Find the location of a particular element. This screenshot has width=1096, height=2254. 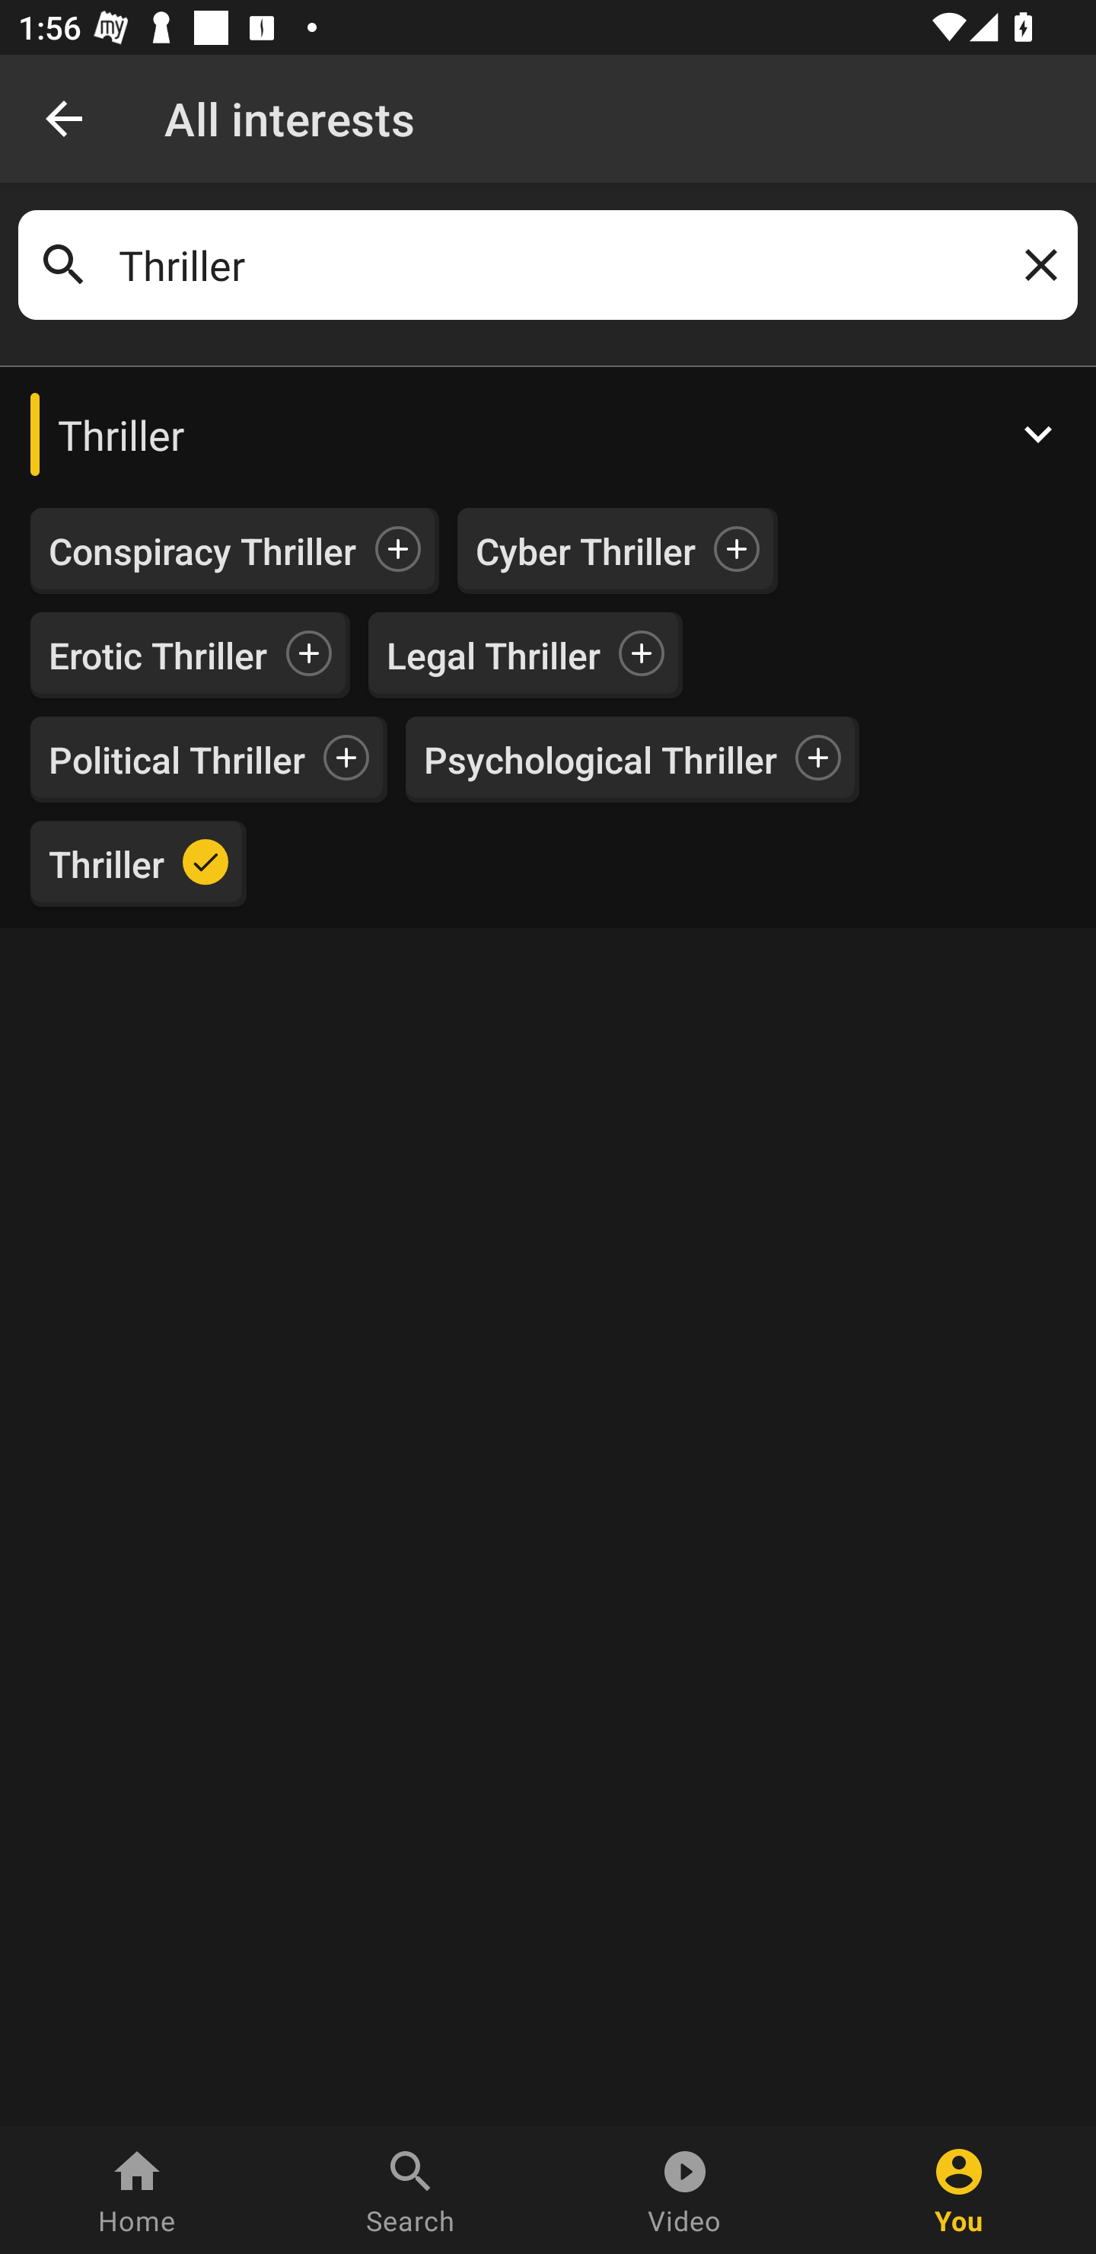

Conspiracy Thriller is located at coordinates (202, 551).